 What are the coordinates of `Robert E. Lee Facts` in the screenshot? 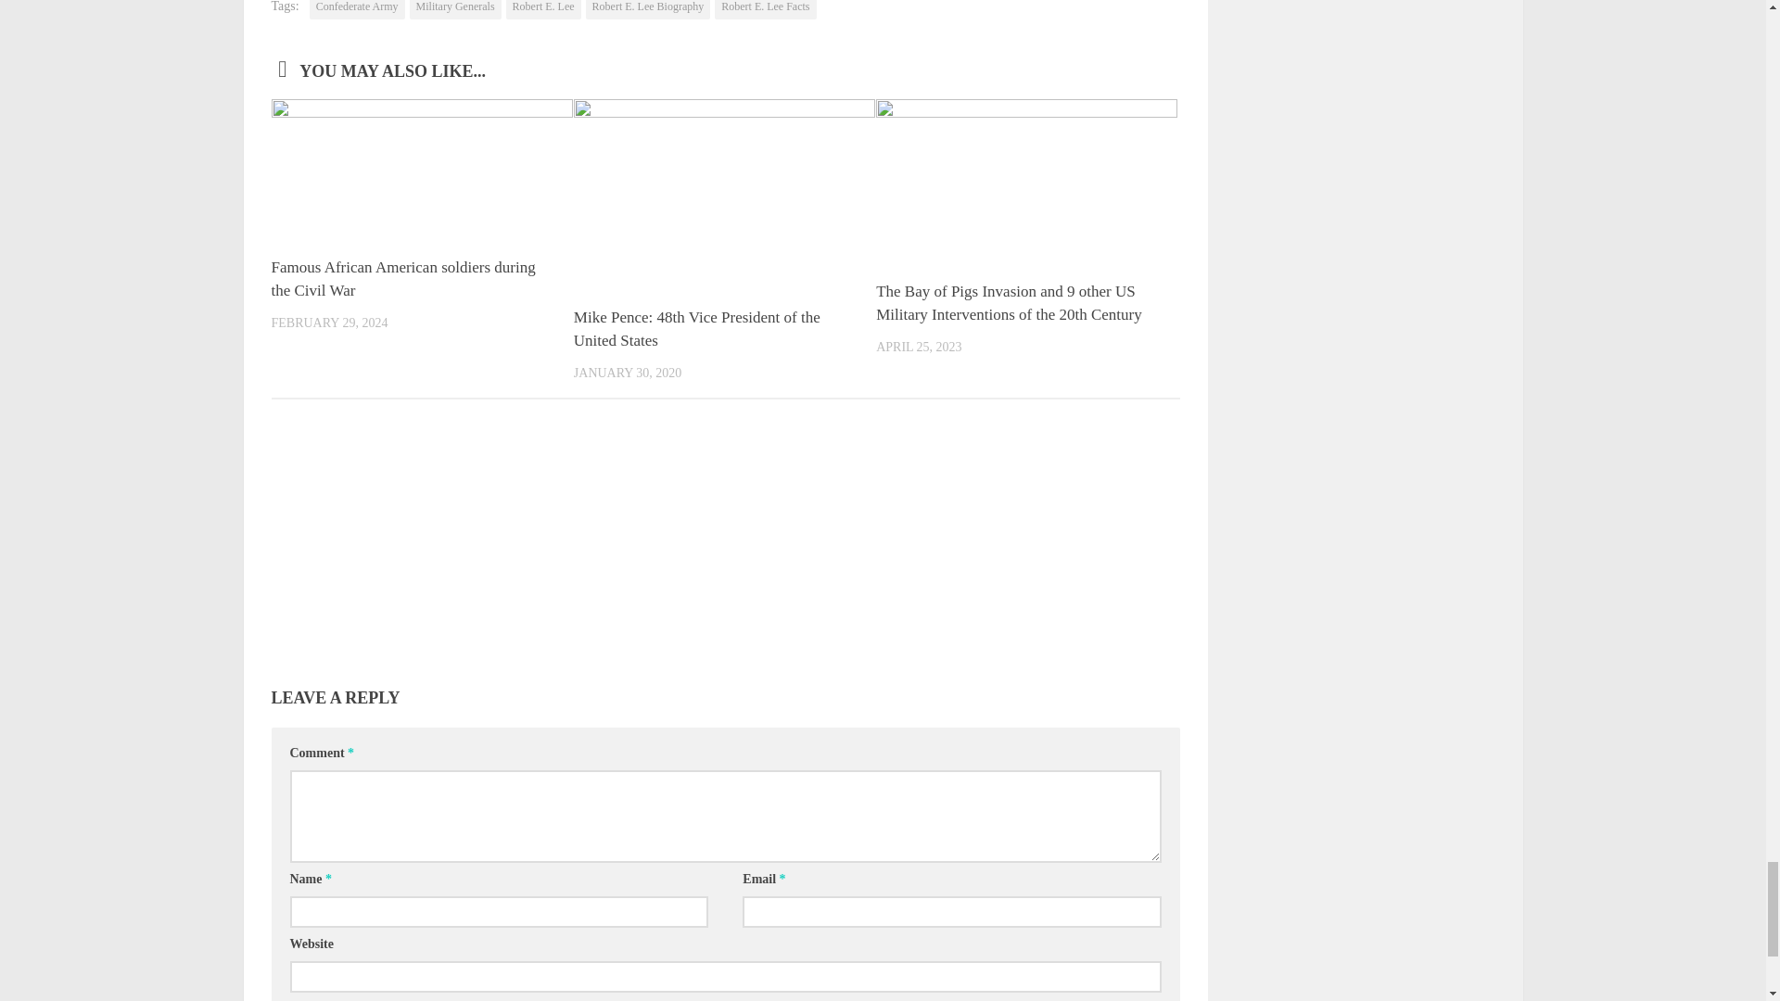 It's located at (765, 9).